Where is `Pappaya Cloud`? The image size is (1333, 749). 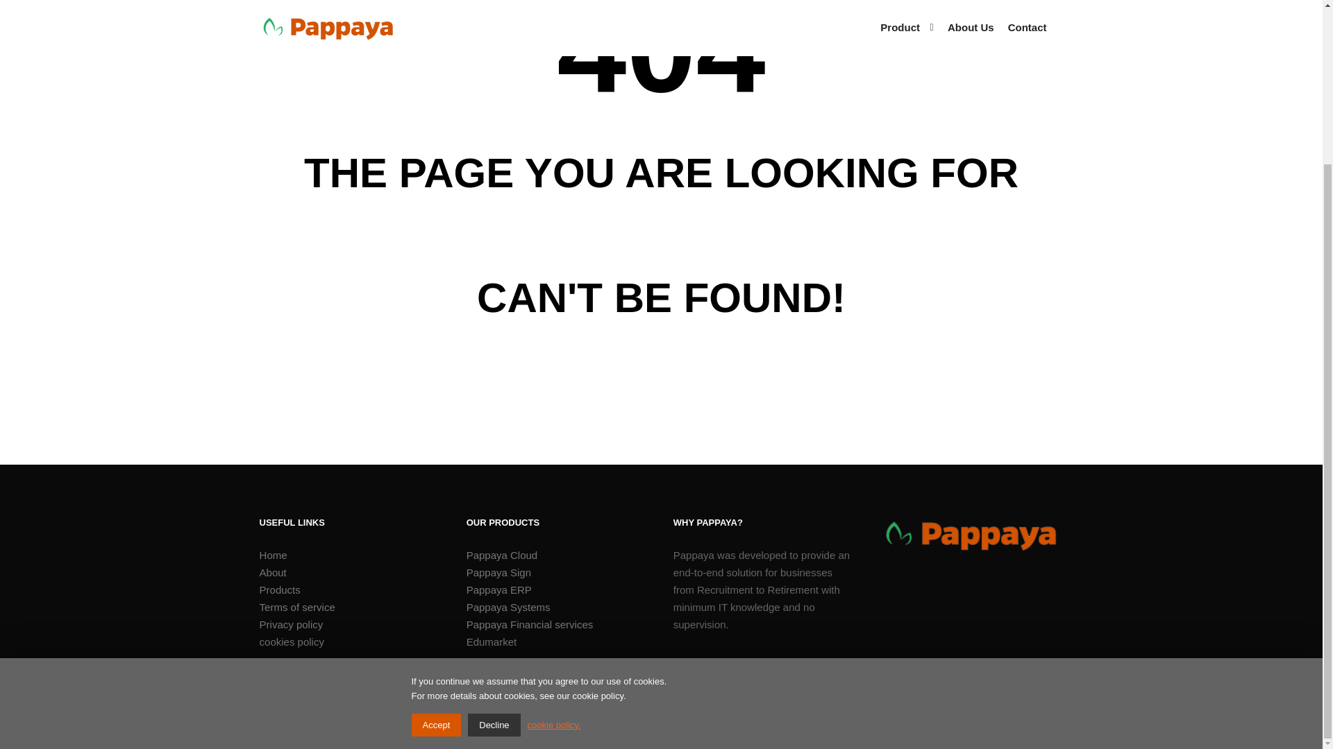 Pappaya Cloud is located at coordinates (557, 555).